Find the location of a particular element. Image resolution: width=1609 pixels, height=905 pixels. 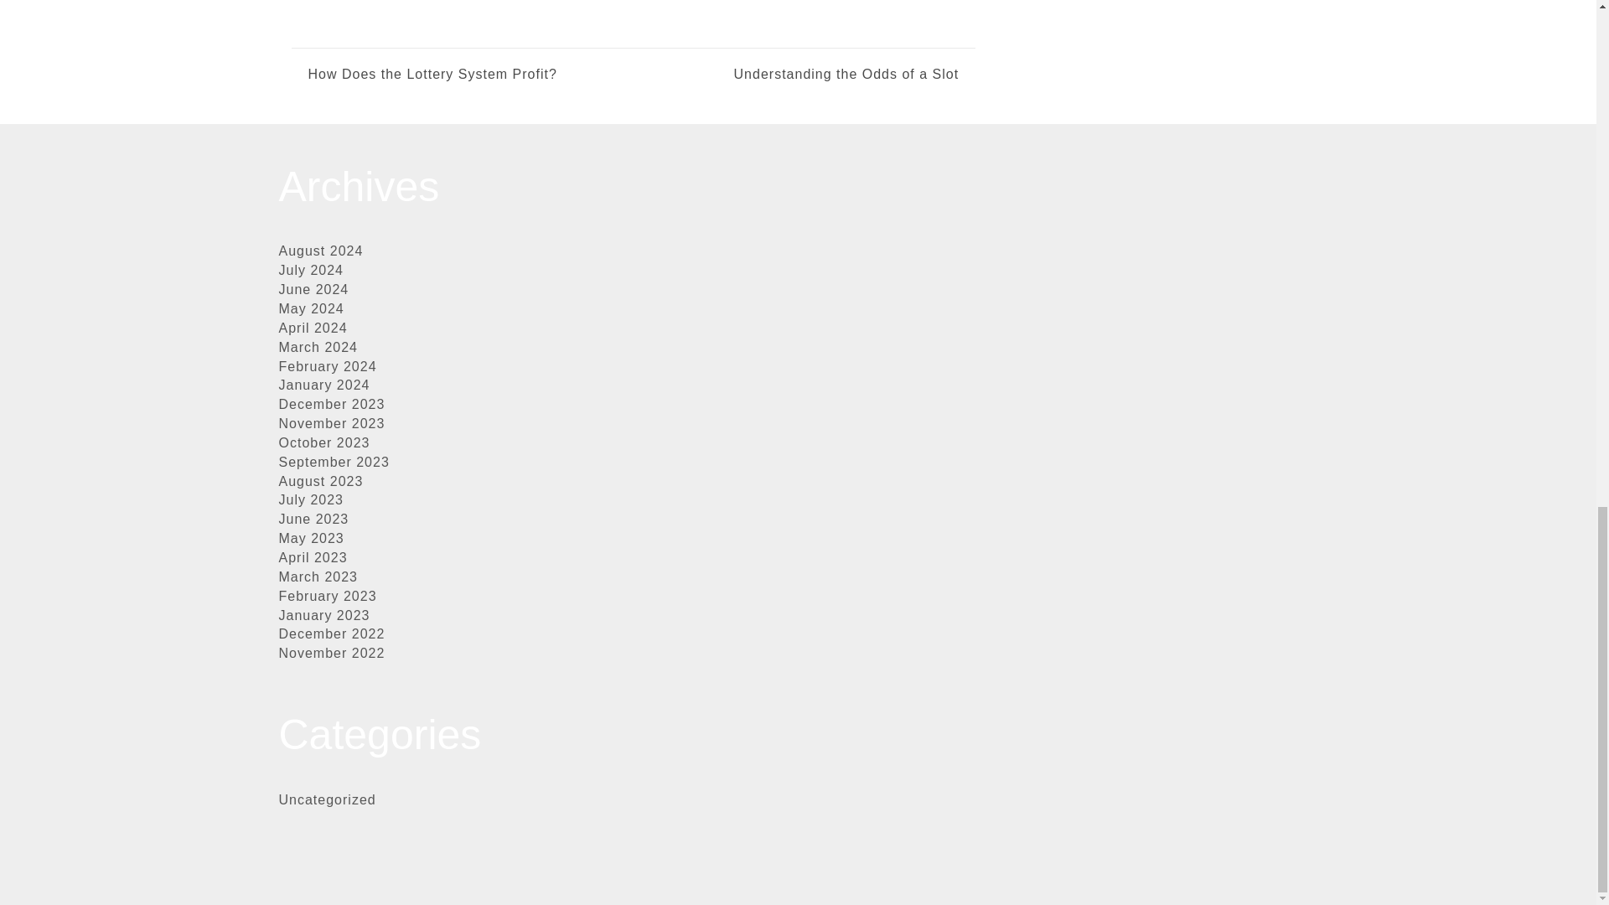

How Does the Lottery System Profit? is located at coordinates (432, 75).